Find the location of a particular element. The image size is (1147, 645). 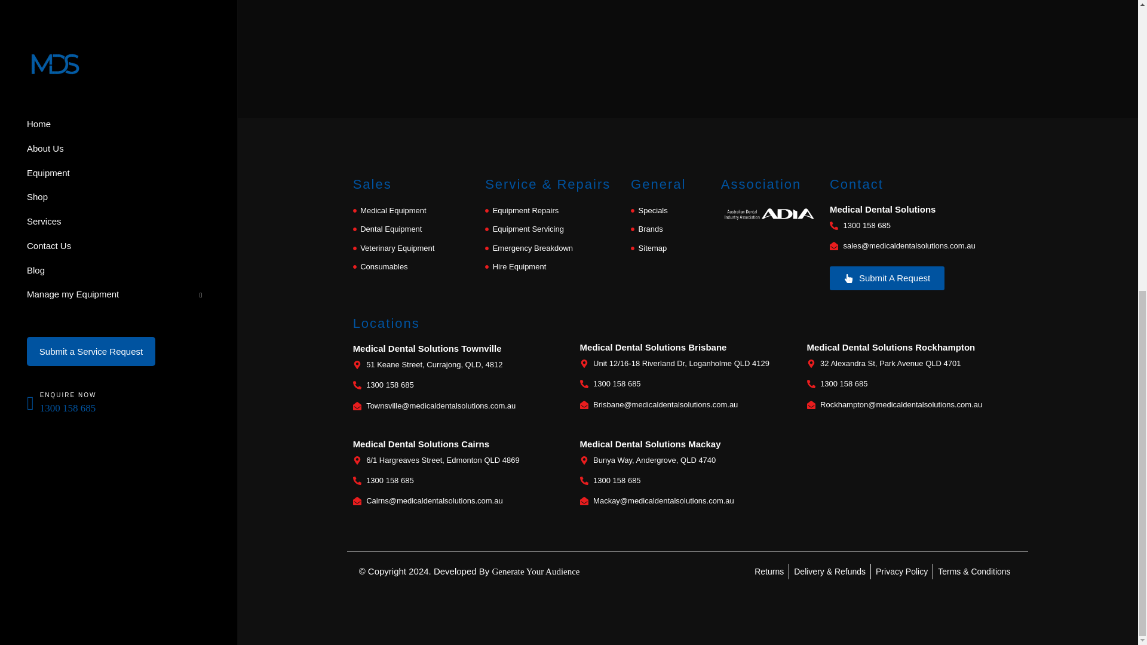

Medical Equipment is located at coordinates (413, 211).